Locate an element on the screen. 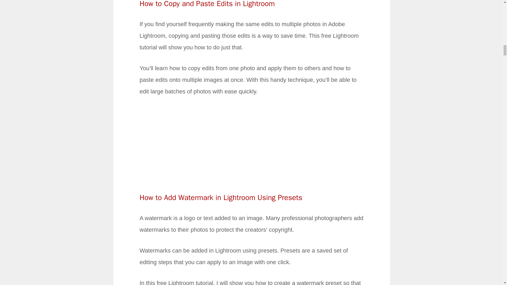  How to Add Watermark in Lightroom Using Presets is located at coordinates (221, 197).